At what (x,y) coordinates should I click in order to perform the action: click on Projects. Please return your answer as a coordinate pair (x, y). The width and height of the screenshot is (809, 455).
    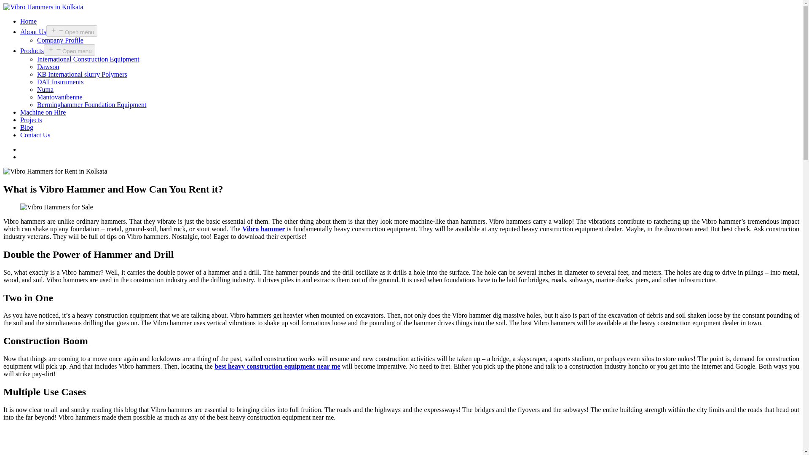
    Looking at the image, I should click on (31, 120).